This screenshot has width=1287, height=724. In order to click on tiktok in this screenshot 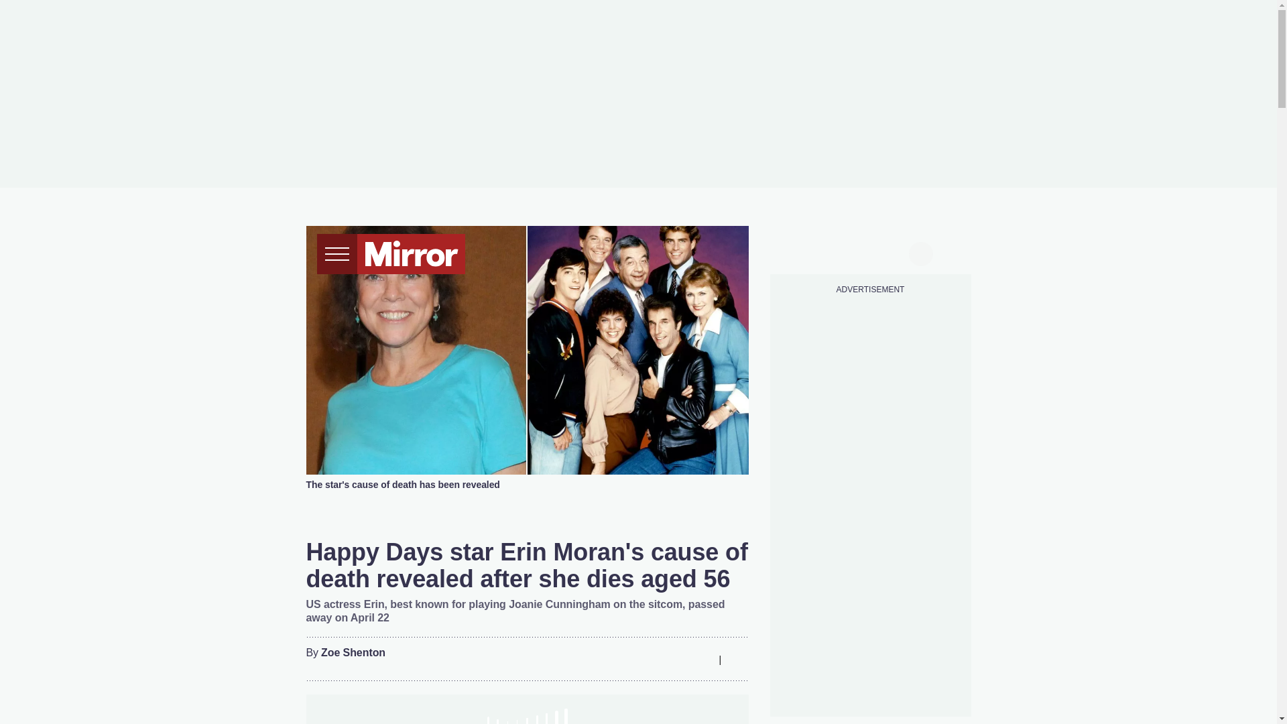, I will do `click(845, 252)`.